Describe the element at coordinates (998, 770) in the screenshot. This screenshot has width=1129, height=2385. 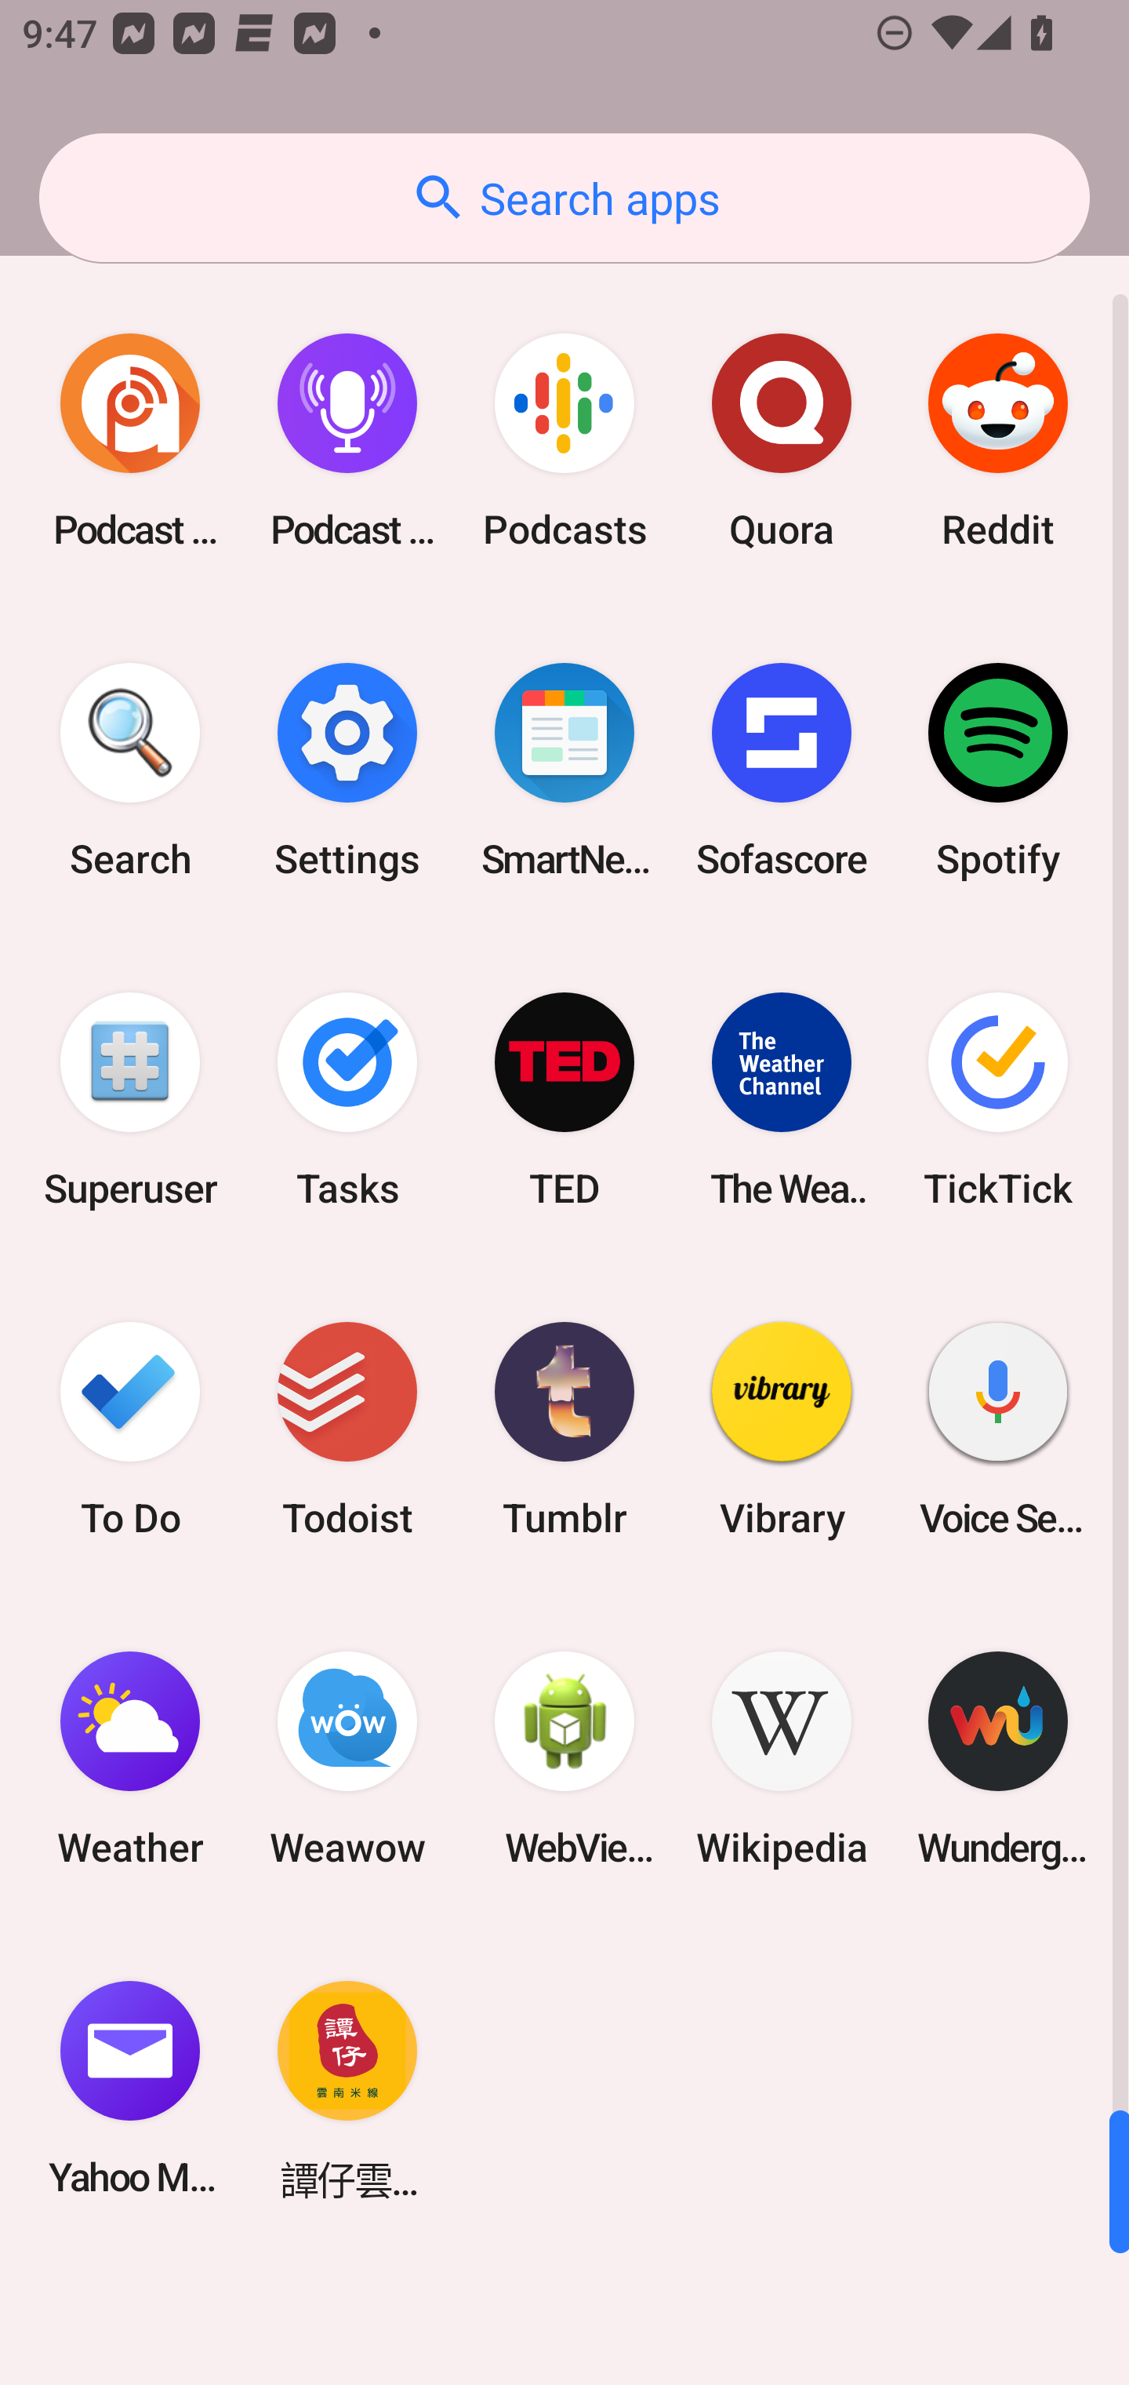
I see `Spotify` at that location.